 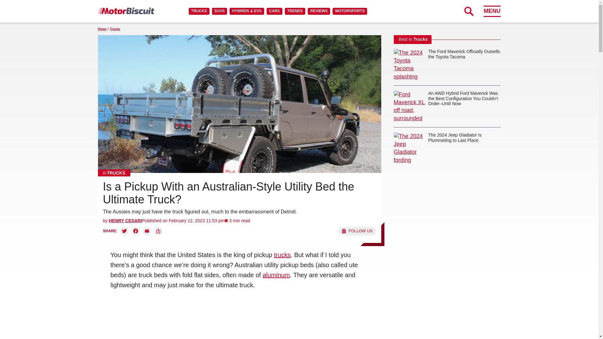 I want to click on Expand Search, so click(x=469, y=11).